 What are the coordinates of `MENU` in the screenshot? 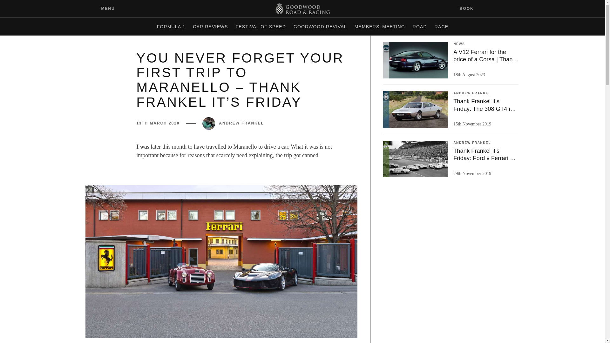 It's located at (103, 8).